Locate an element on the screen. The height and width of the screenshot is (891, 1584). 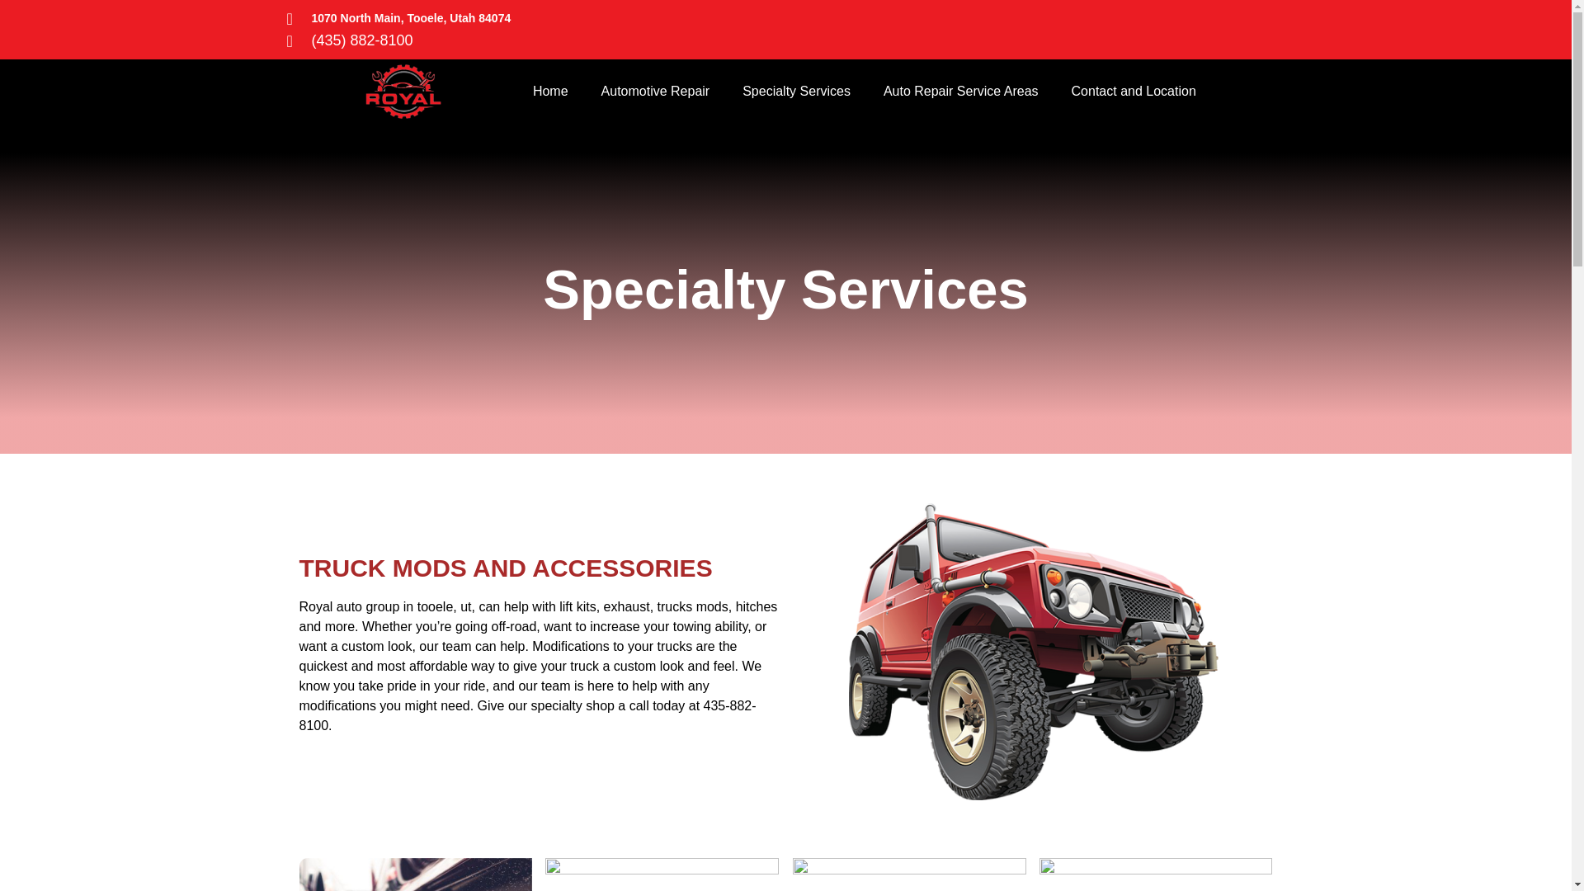
Automotive Repair is located at coordinates (655, 92).